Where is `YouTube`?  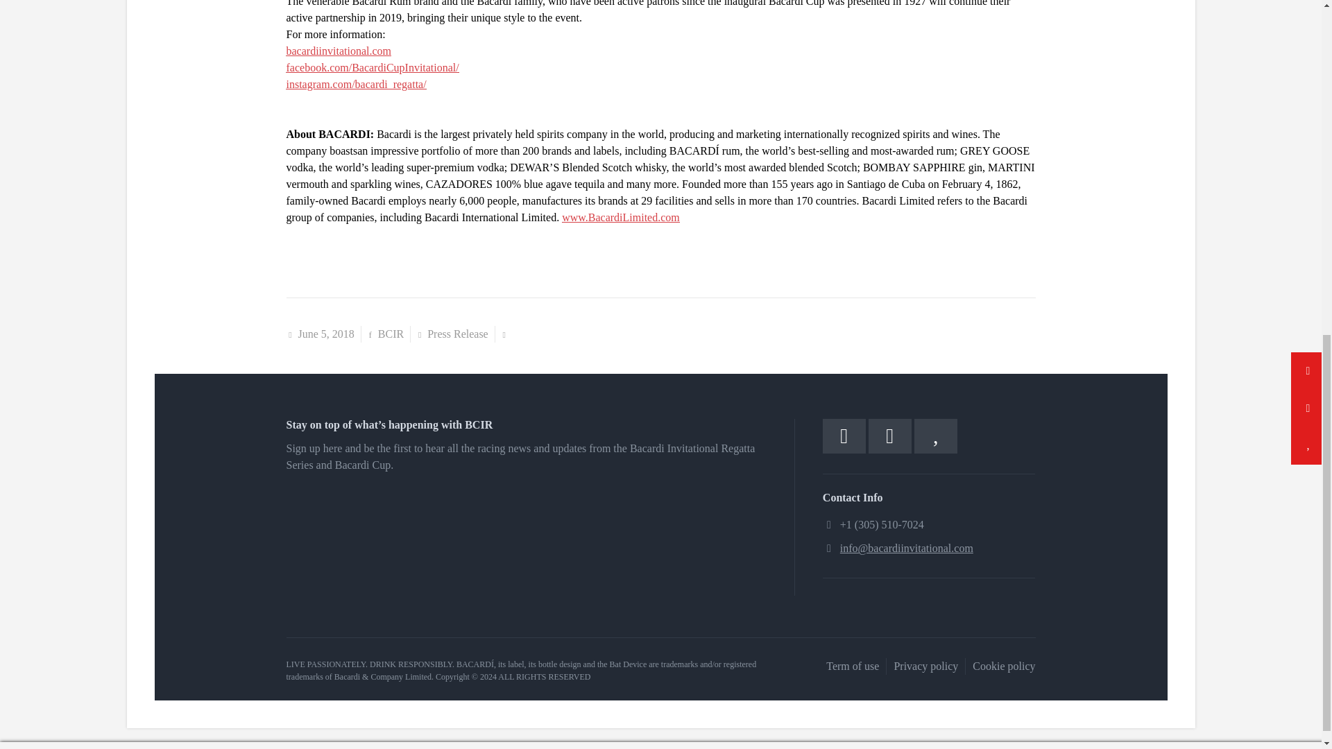 YouTube is located at coordinates (935, 436).